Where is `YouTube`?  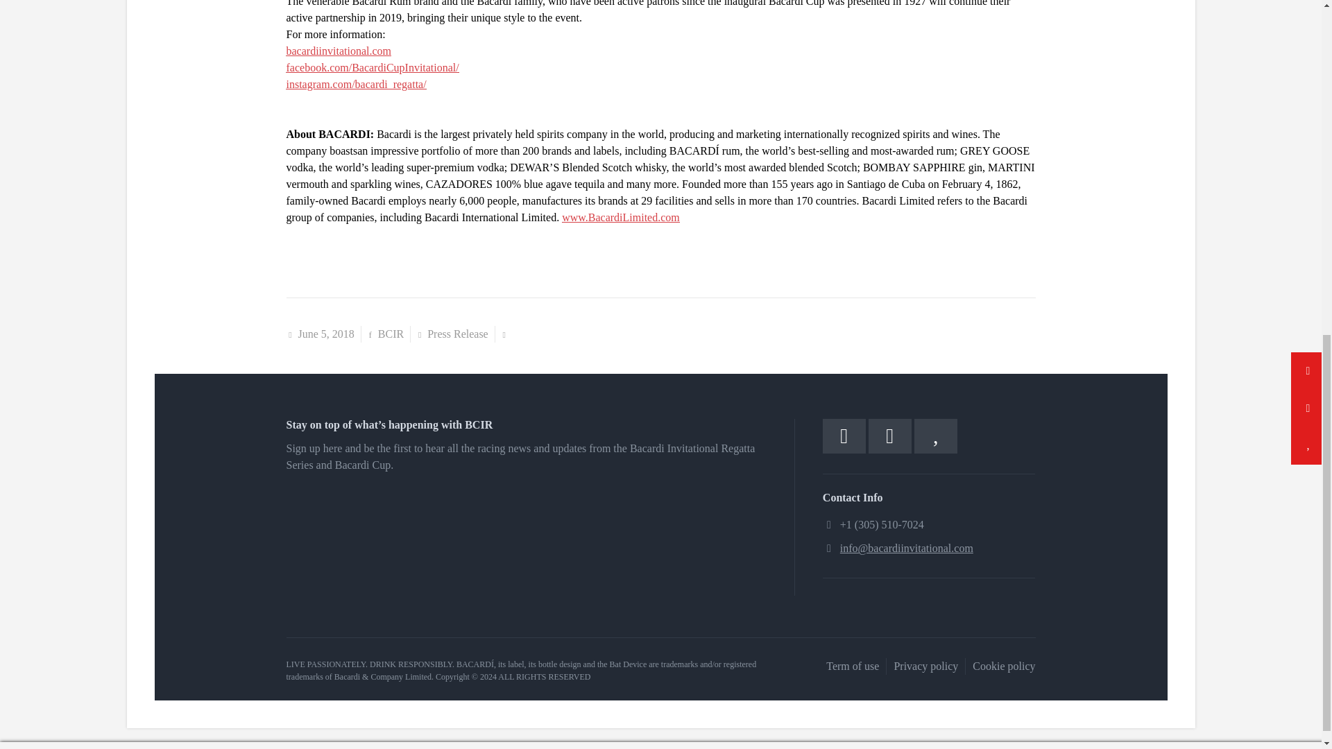 YouTube is located at coordinates (935, 436).